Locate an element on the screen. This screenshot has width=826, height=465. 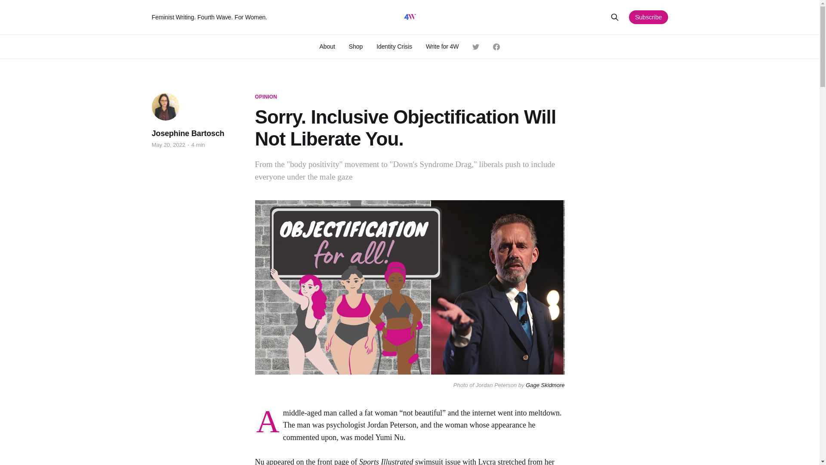
Josephine Bartosch is located at coordinates (188, 133).